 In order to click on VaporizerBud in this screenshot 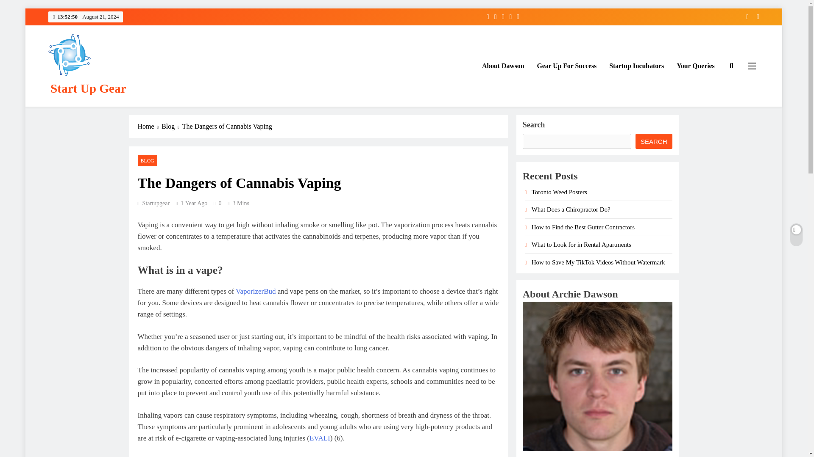, I will do `click(256, 291)`.